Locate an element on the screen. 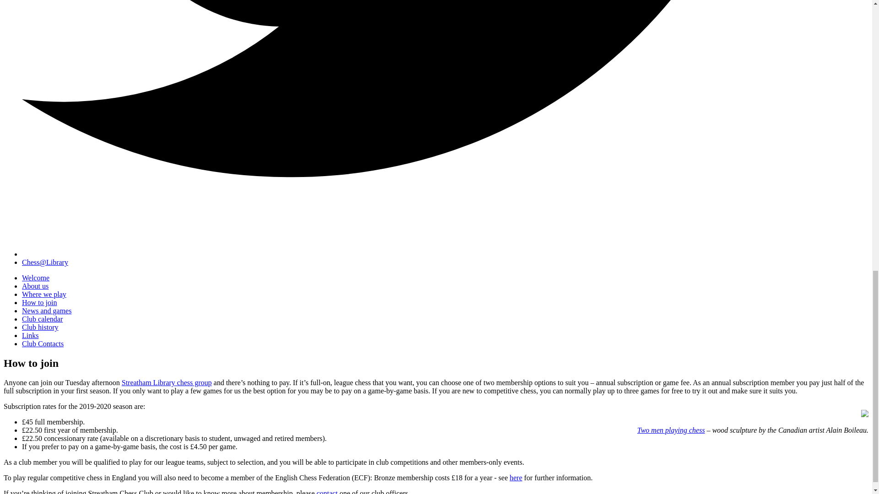 This screenshot has height=494, width=879. Streatham Library chess group is located at coordinates (167, 382).